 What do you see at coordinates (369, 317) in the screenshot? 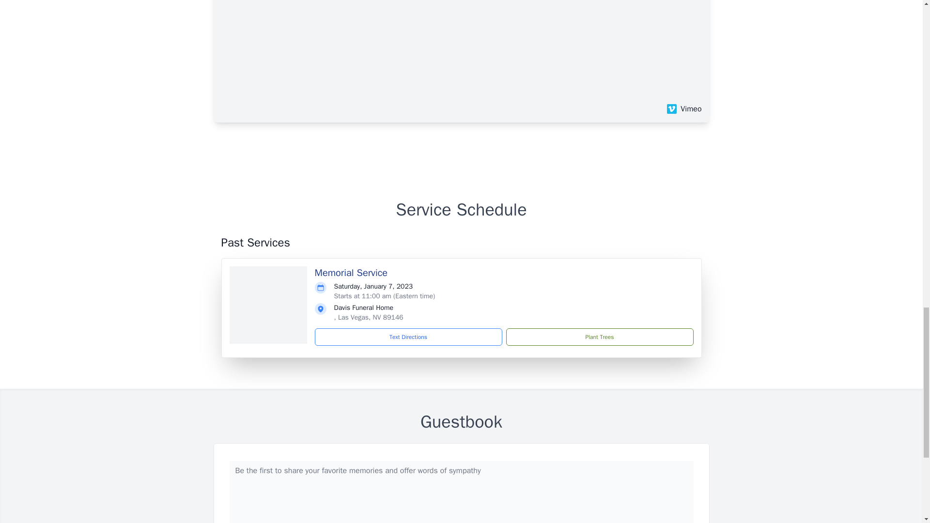
I see `, Las Vegas, NV 89146` at bounding box center [369, 317].